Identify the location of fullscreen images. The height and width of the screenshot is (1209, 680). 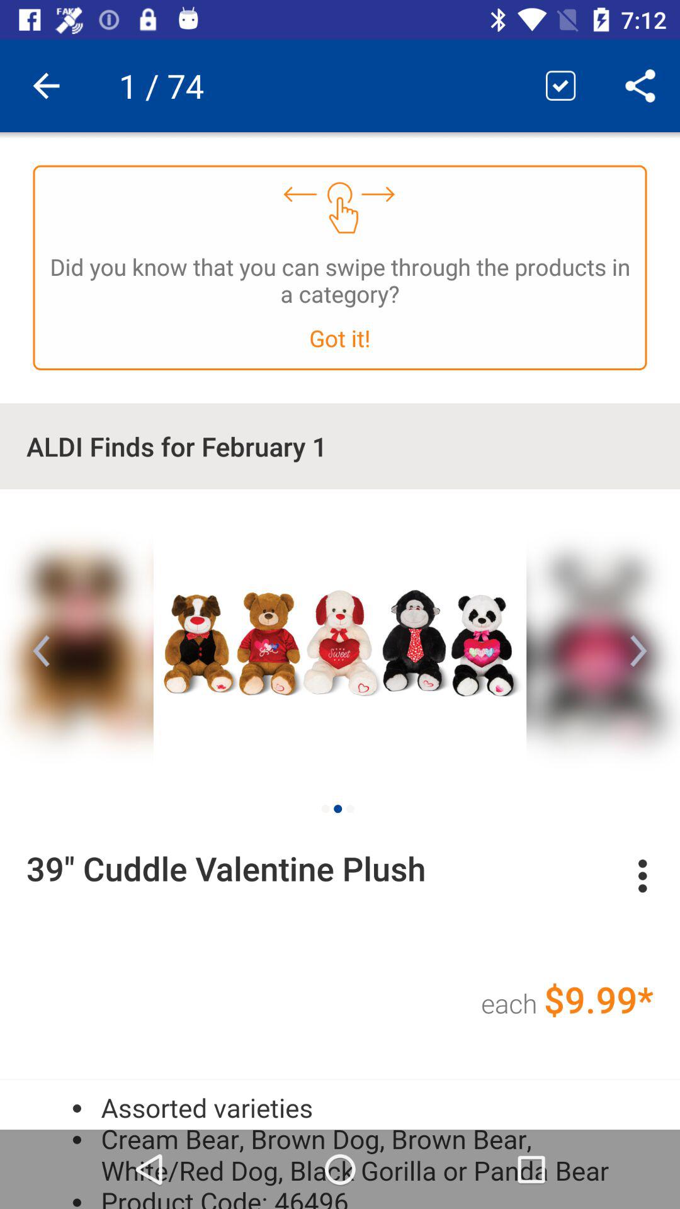
(340, 640).